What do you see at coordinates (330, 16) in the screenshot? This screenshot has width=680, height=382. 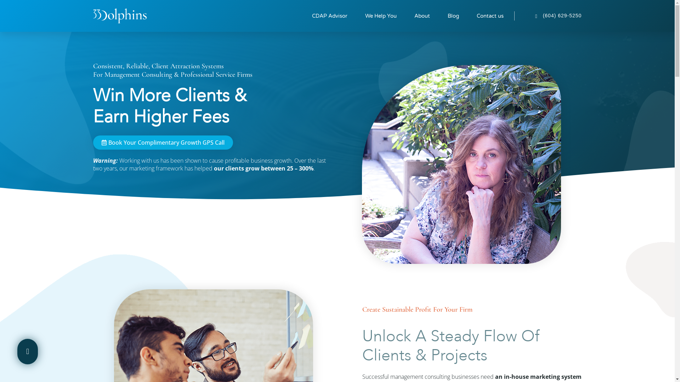 I see `CDAP Advisor` at bounding box center [330, 16].